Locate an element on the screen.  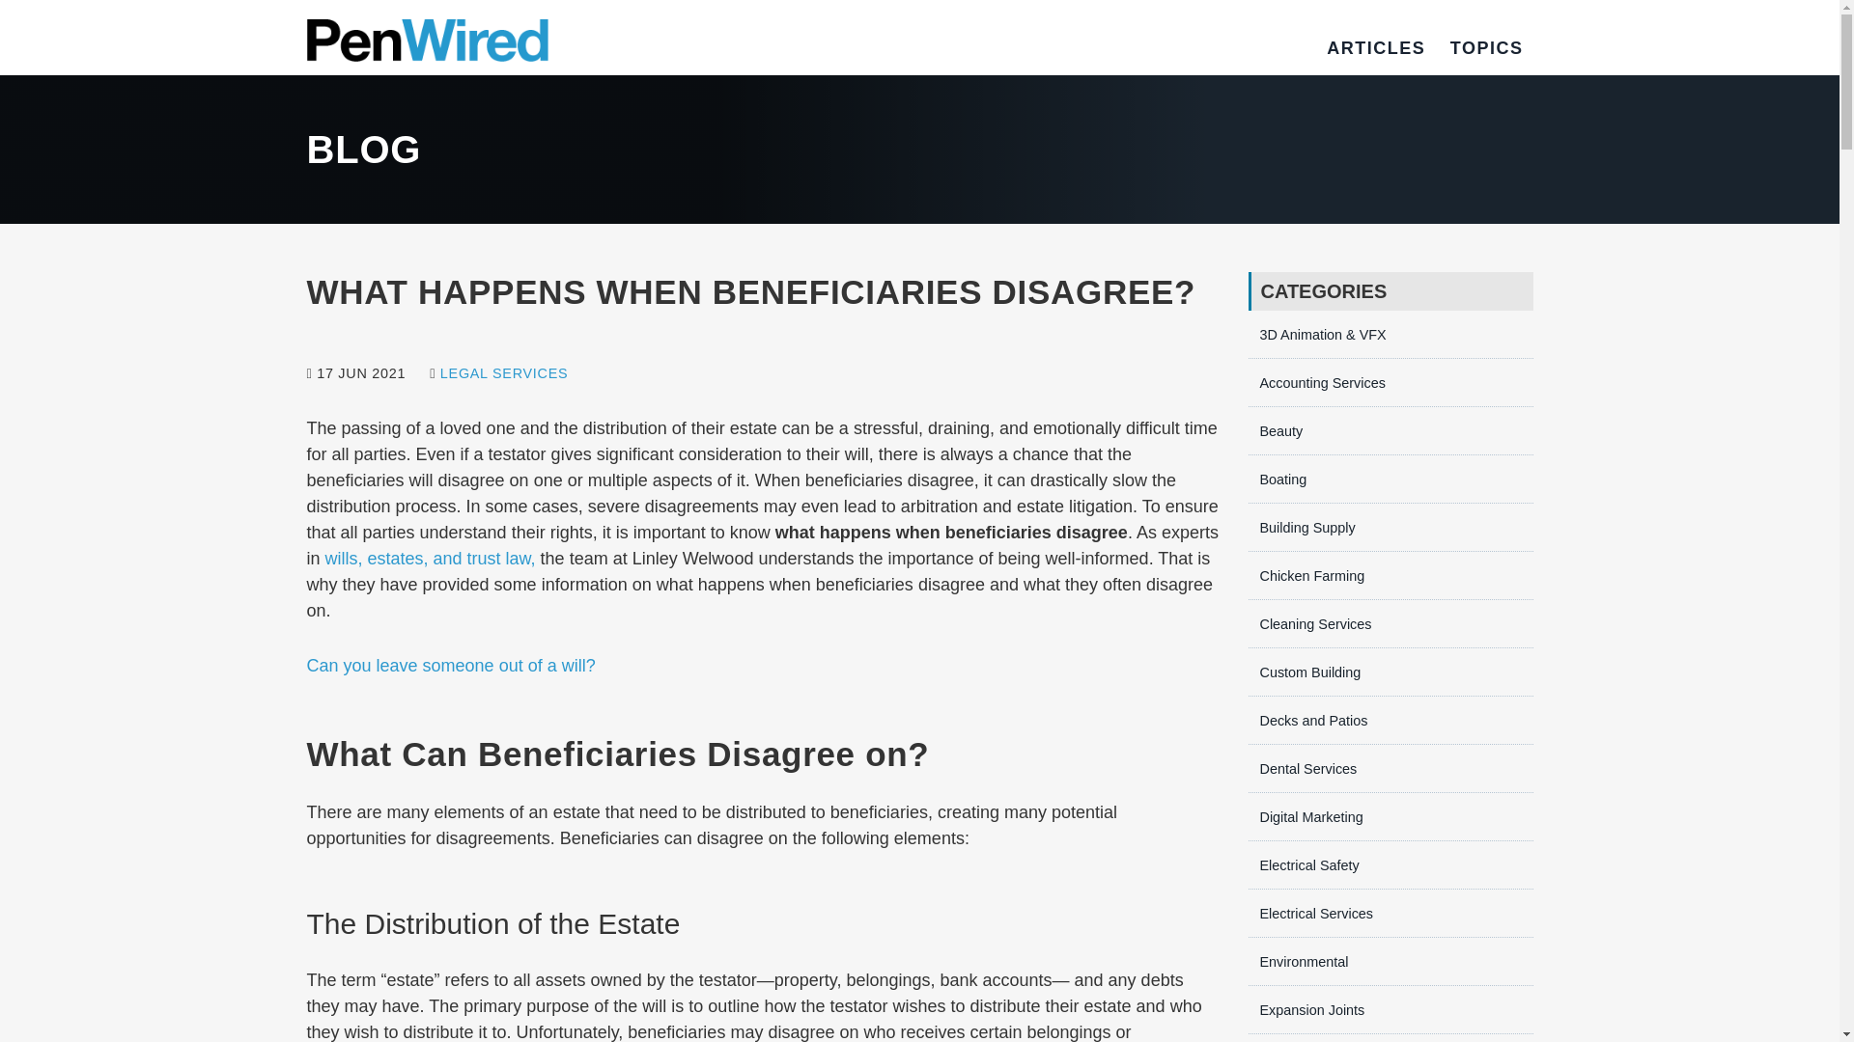
Boating is located at coordinates (1277, 480).